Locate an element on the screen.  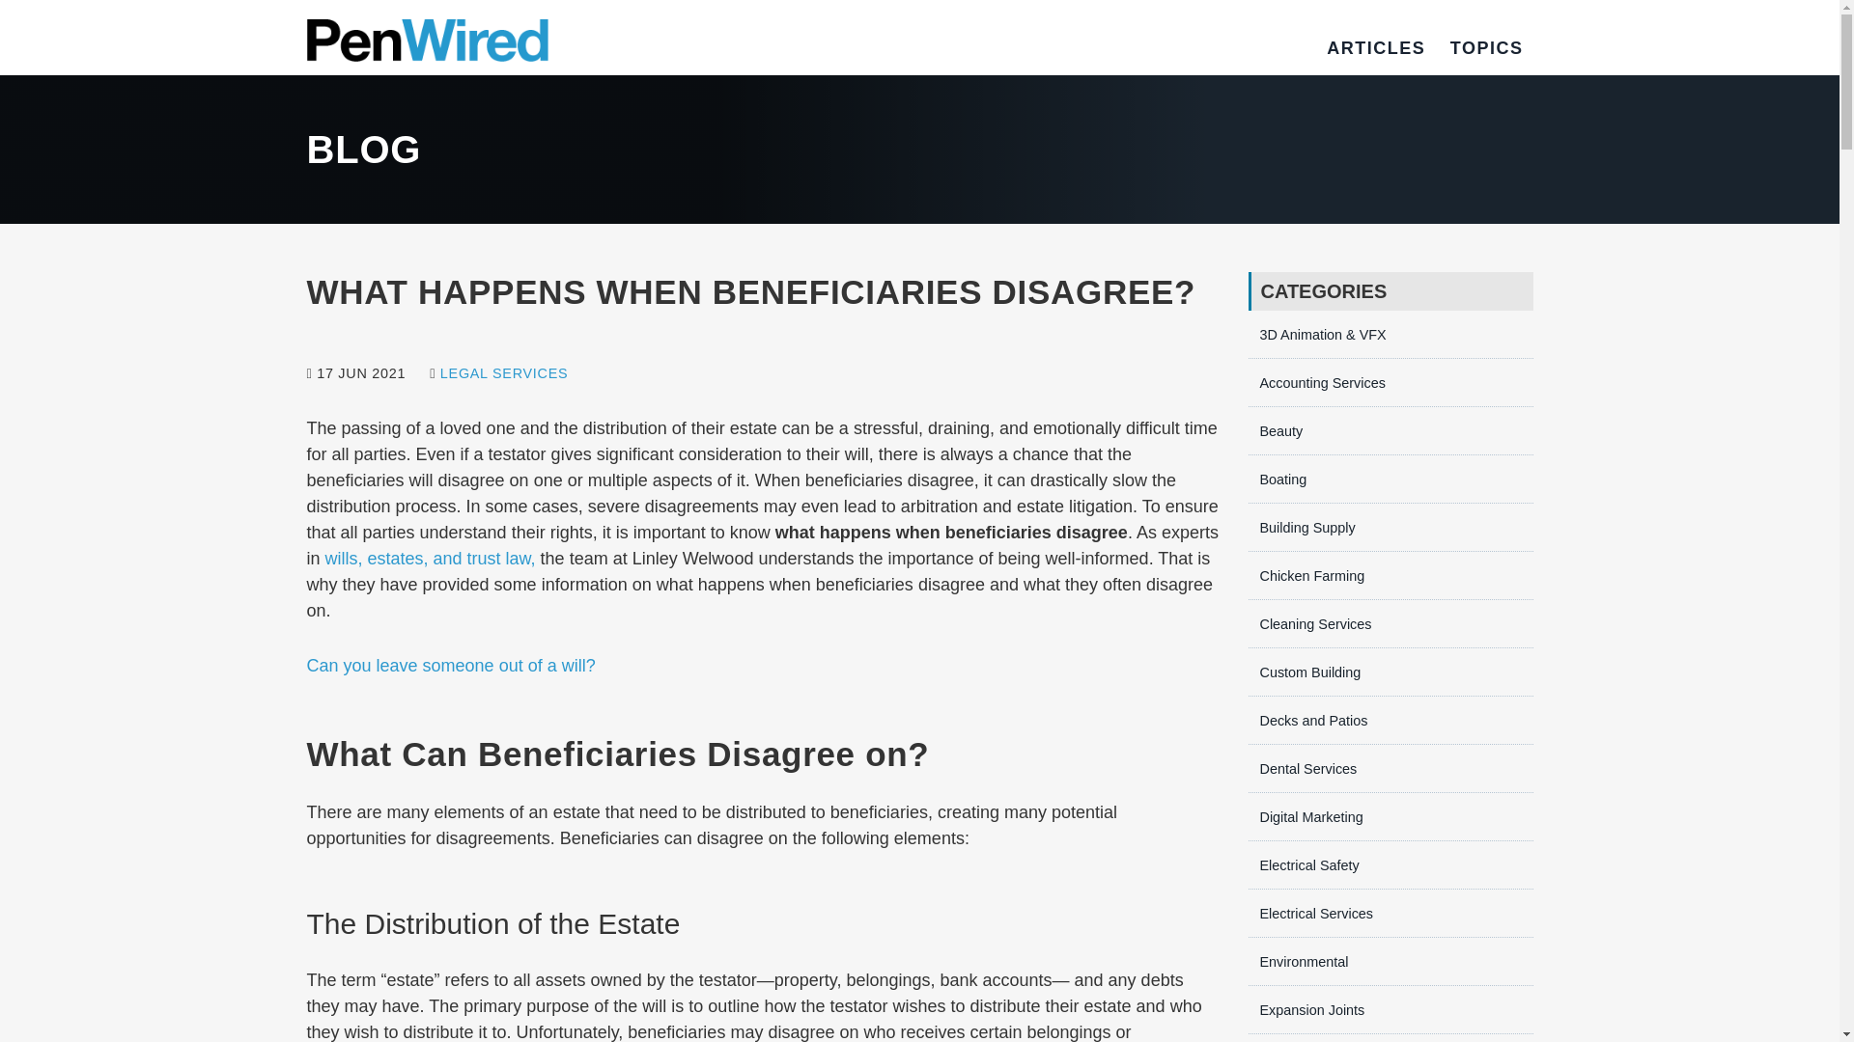
Boating is located at coordinates (1277, 480).